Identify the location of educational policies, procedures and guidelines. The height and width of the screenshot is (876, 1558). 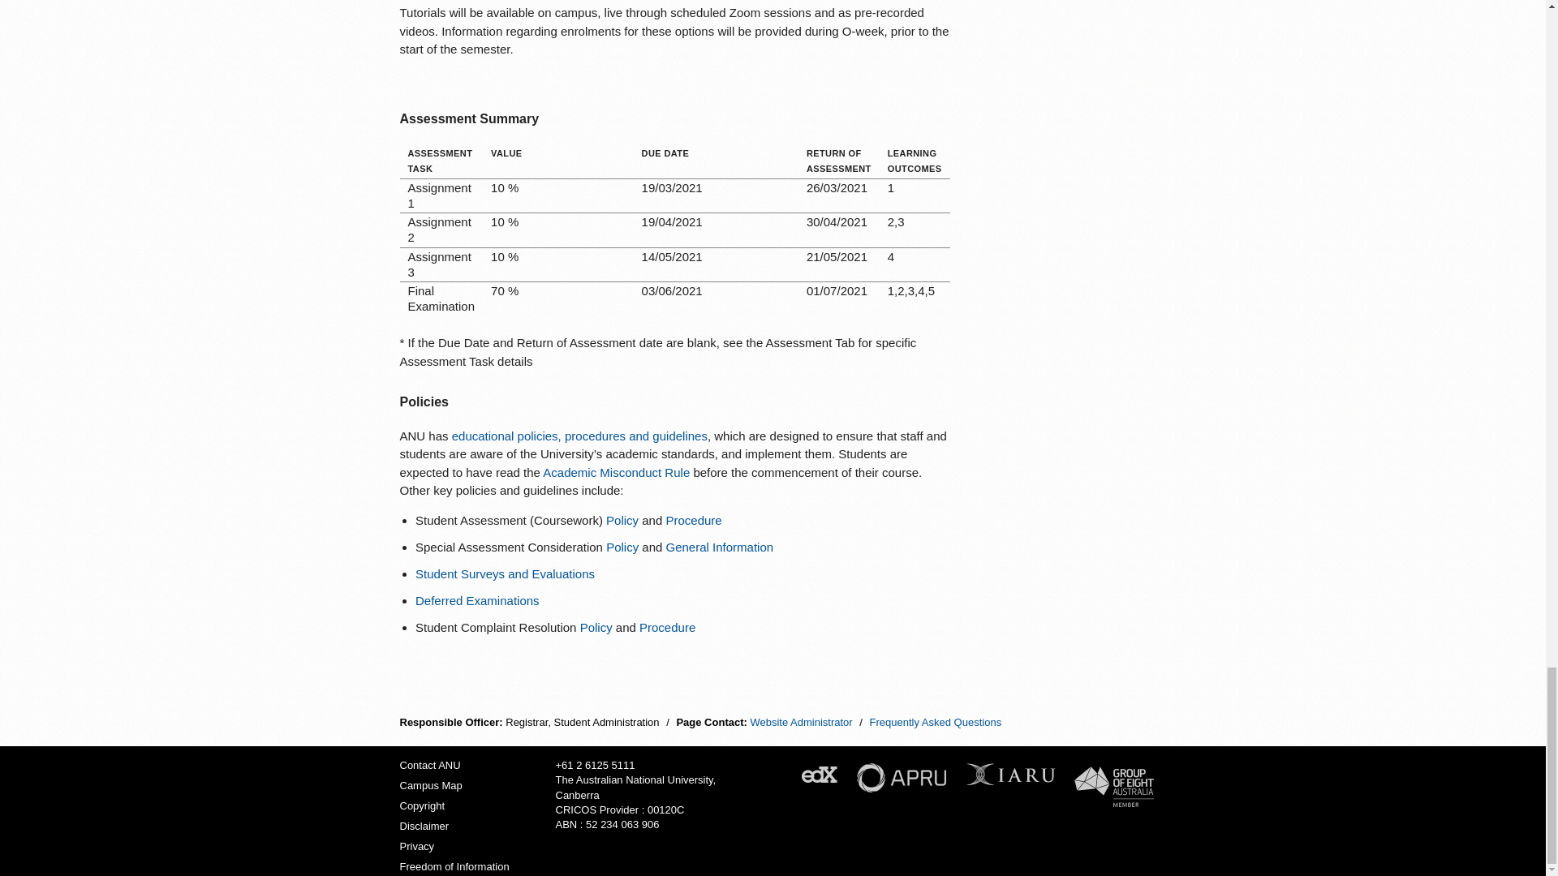
(579, 436).